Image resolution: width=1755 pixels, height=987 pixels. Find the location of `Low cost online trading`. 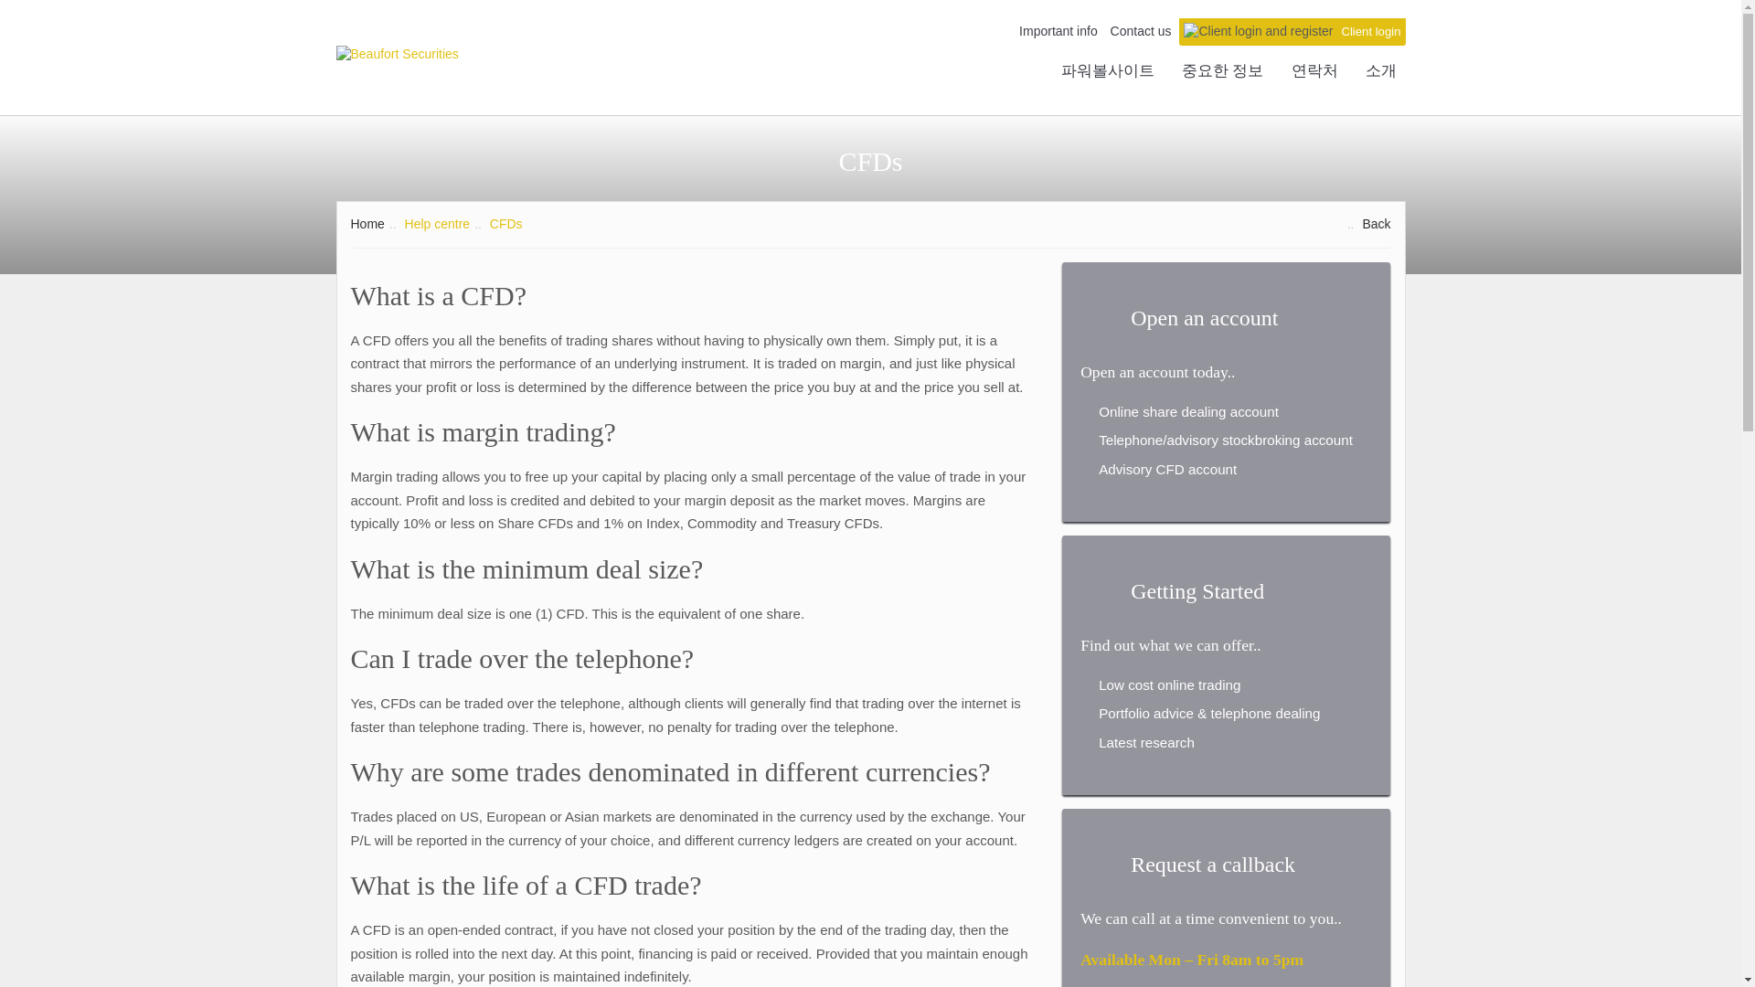

Low cost online trading is located at coordinates (1170, 685).